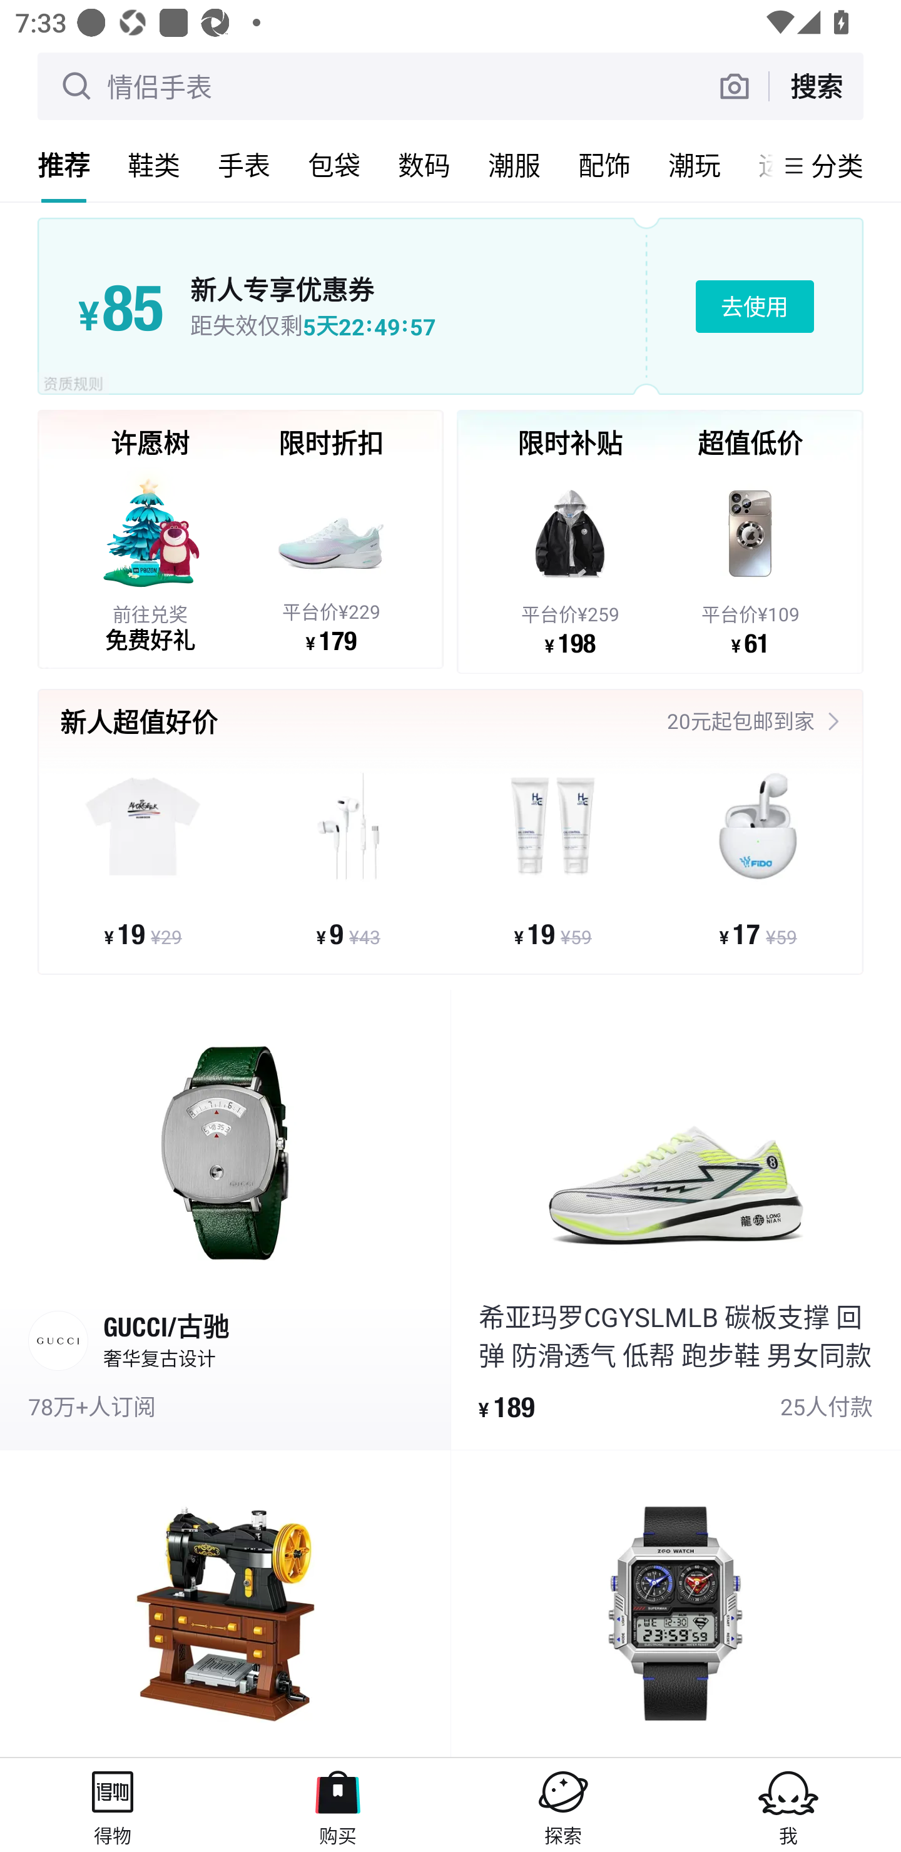 This screenshot has height=1852, width=901. What do you see at coordinates (348, 858) in the screenshot?
I see `¥ 9 ¥43` at bounding box center [348, 858].